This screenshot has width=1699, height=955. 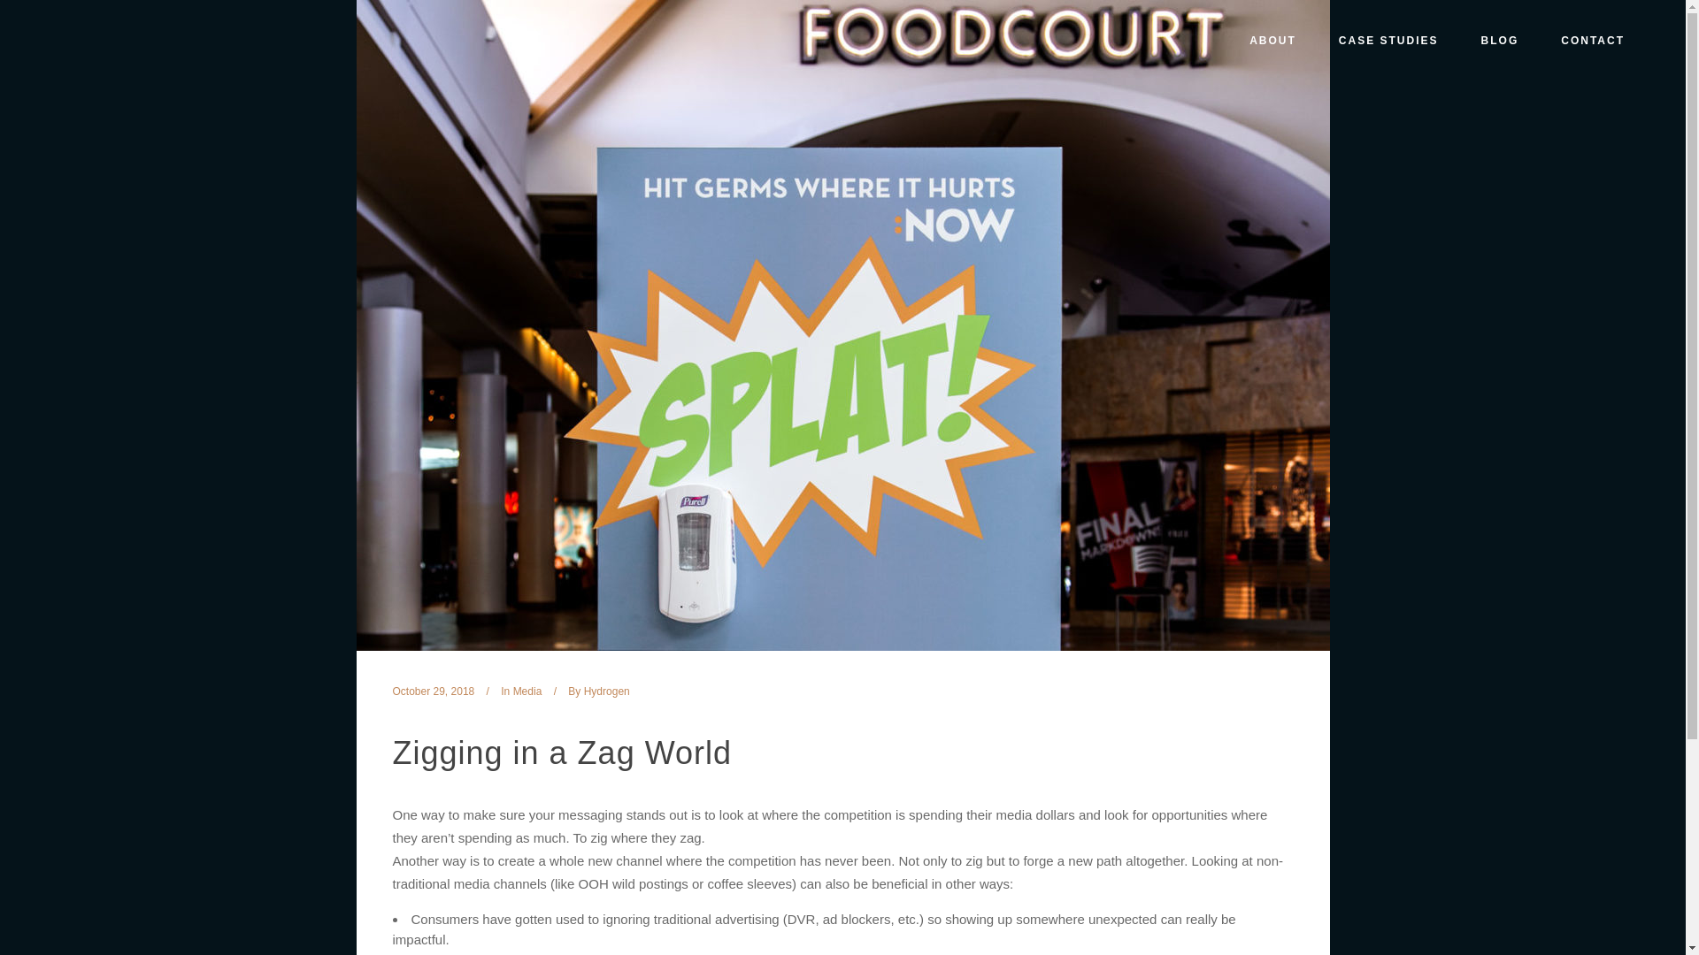 What do you see at coordinates (48, 822) in the screenshot?
I see `Facebook` at bounding box center [48, 822].